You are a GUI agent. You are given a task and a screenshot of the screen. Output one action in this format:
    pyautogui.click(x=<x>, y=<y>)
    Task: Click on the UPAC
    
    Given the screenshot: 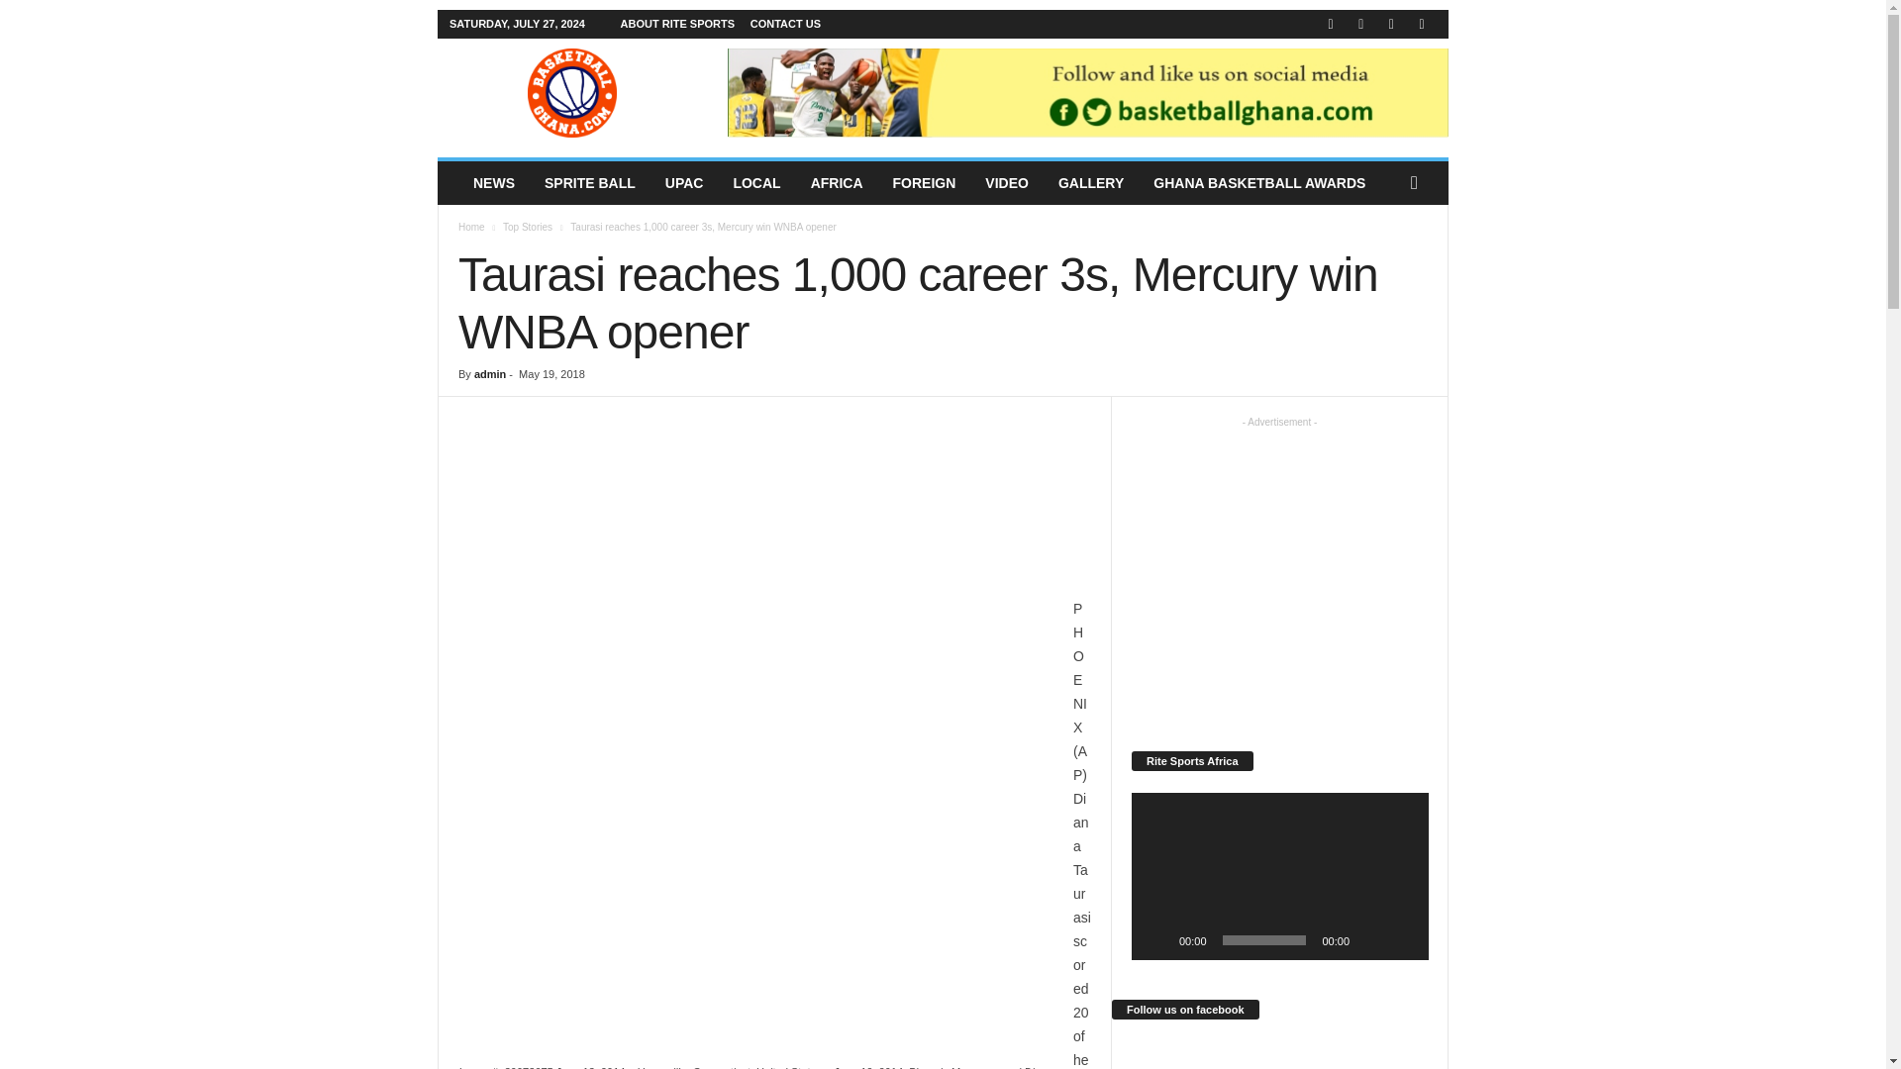 What is the action you would take?
    pyautogui.click(x=683, y=183)
    